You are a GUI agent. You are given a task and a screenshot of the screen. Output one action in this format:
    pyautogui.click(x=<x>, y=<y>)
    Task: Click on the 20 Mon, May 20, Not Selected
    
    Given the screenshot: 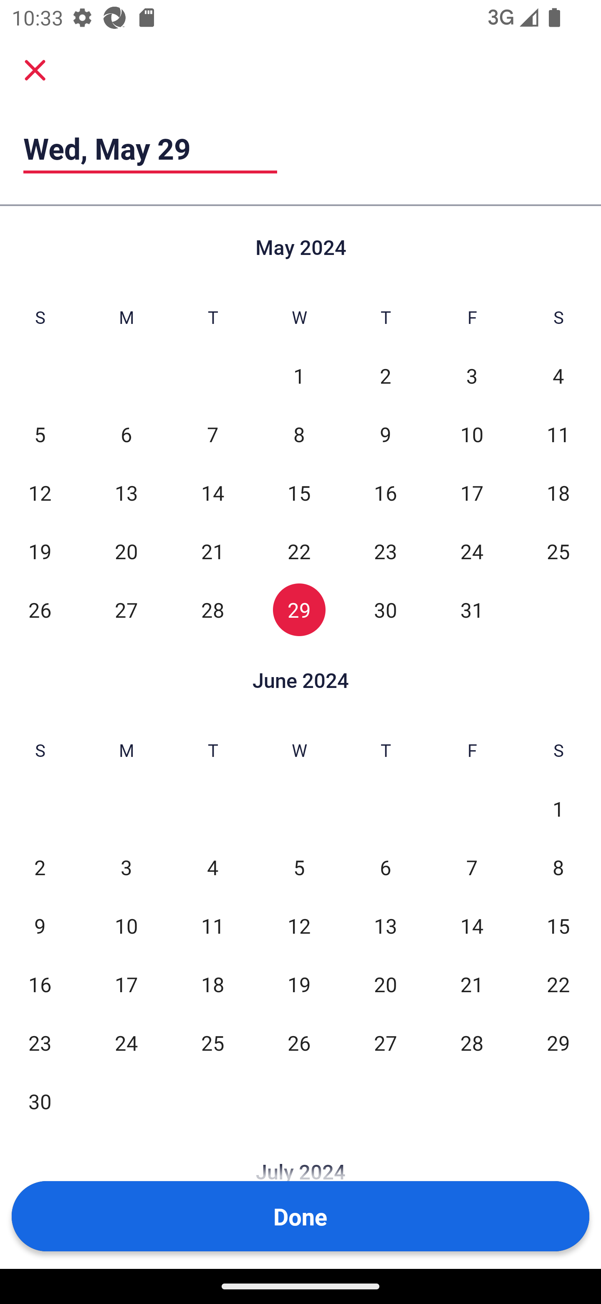 What is the action you would take?
    pyautogui.click(x=126, y=551)
    